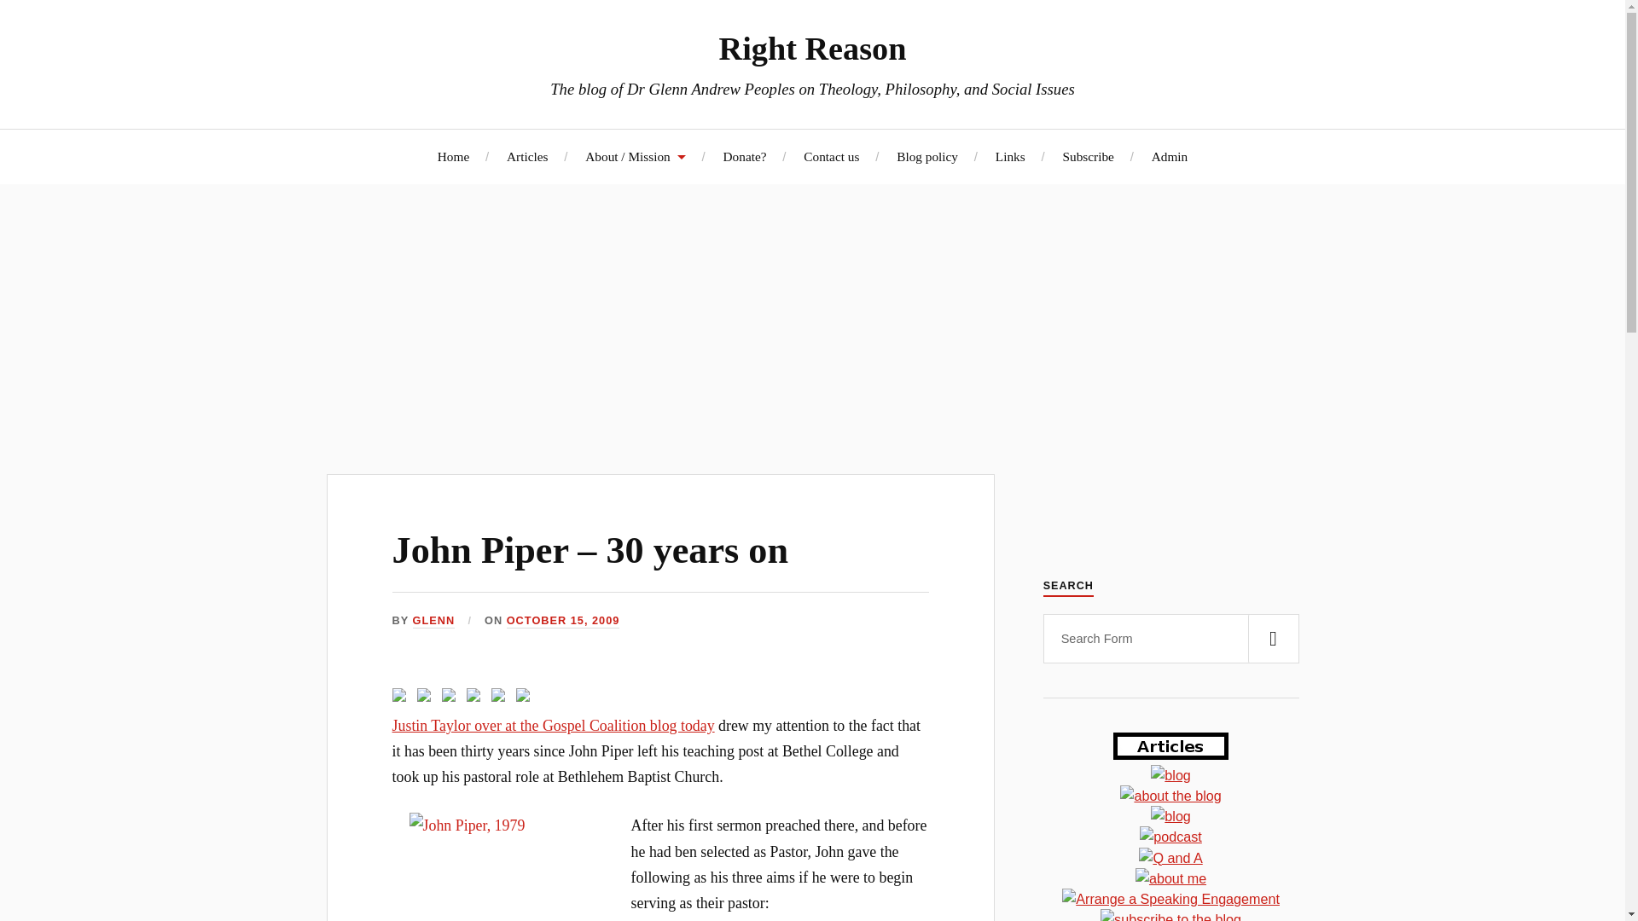 The height and width of the screenshot is (921, 1638). Describe the element at coordinates (926, 156) in the screenshot. I see `Blog policy` at that location.